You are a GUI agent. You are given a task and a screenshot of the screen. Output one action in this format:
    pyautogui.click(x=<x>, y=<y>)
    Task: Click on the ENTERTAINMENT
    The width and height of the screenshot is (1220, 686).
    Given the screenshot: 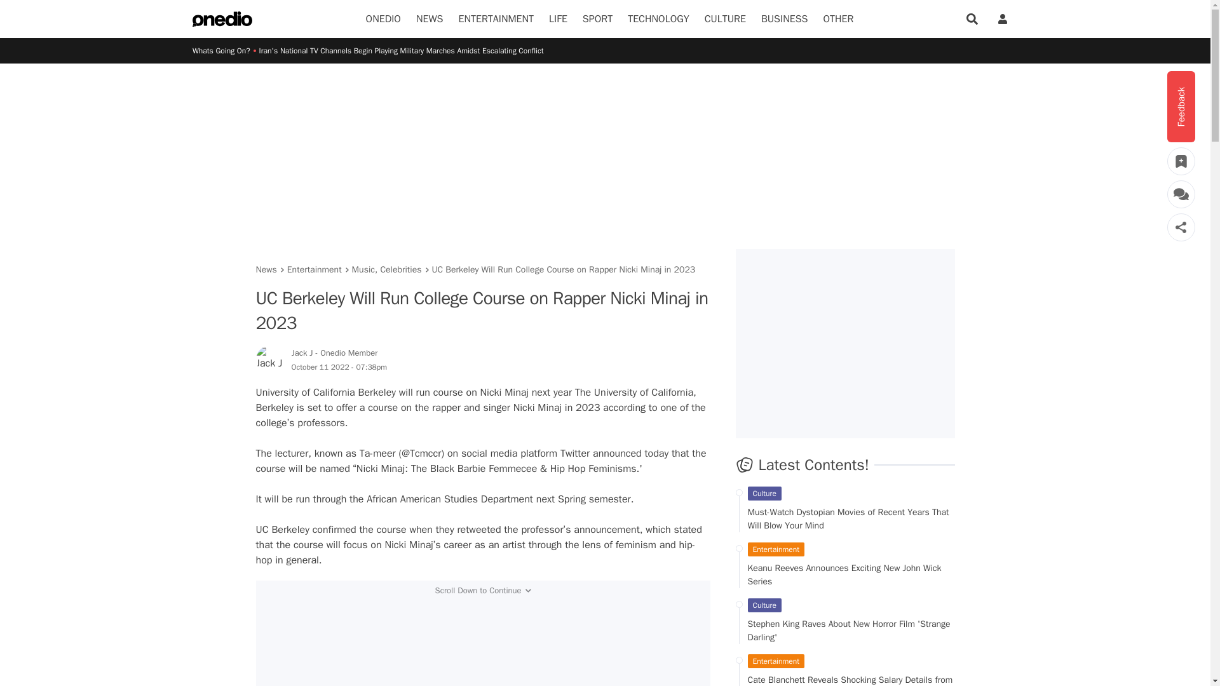 What is the action you would take?
    pyautogui.click(x=496, y=19)
    